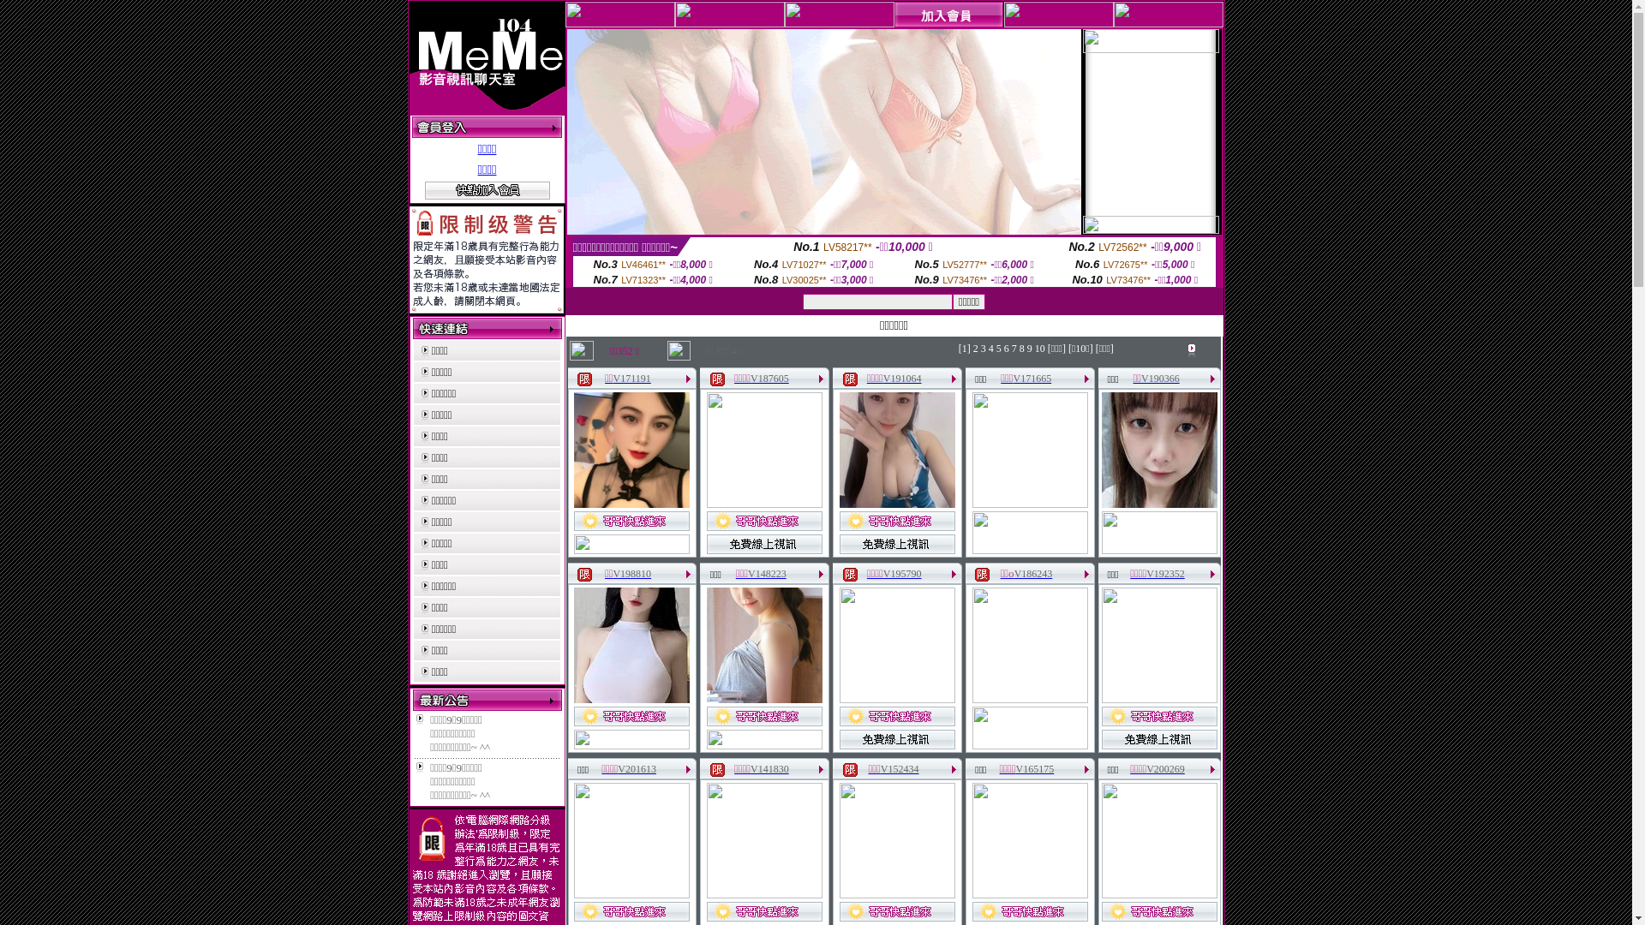 The image size is (1645, 925). I want to click on 4, so click(991, 349).